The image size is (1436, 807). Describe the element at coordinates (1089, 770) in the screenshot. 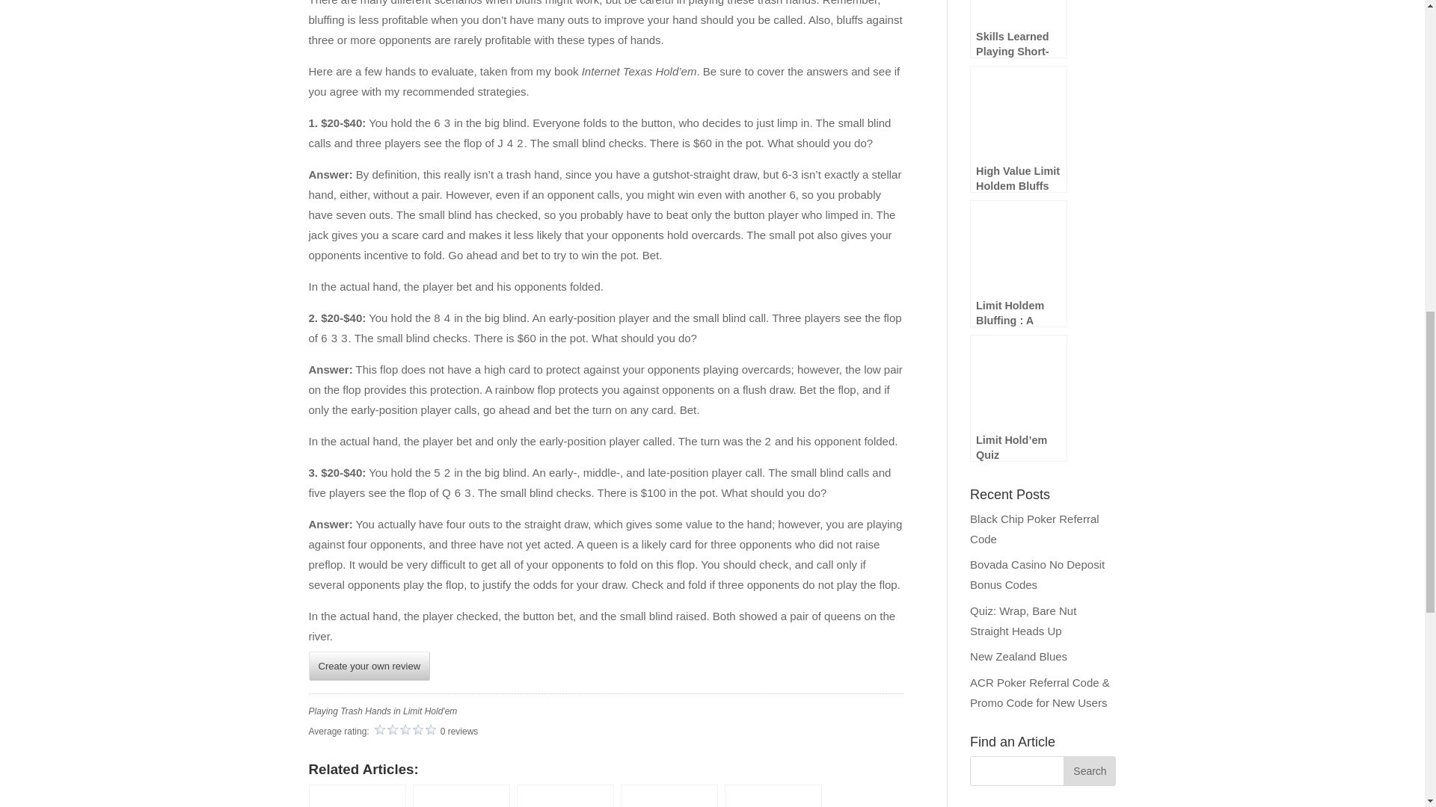

I see `Search` at that location.